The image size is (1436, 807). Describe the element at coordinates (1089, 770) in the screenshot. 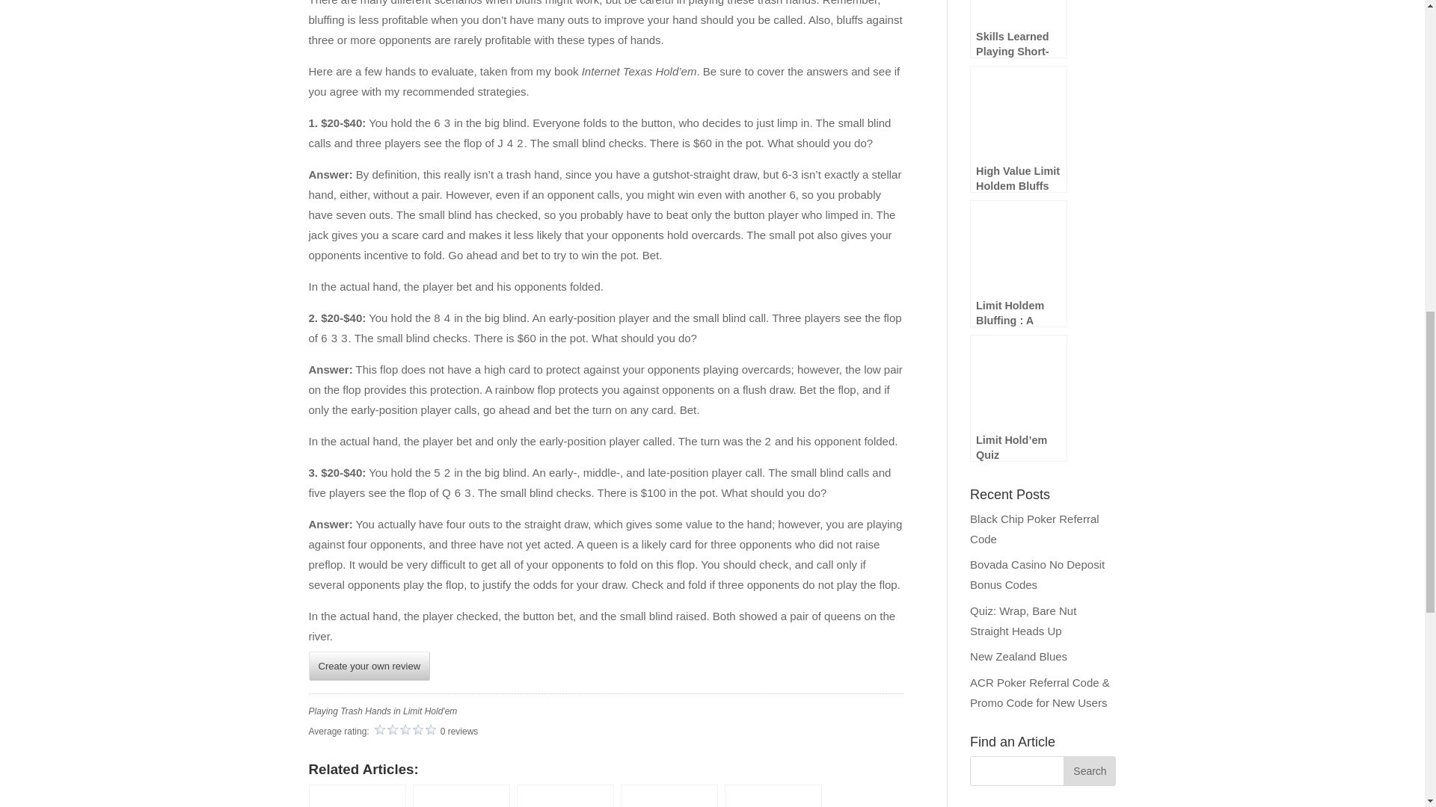

I see `Search` at that location.